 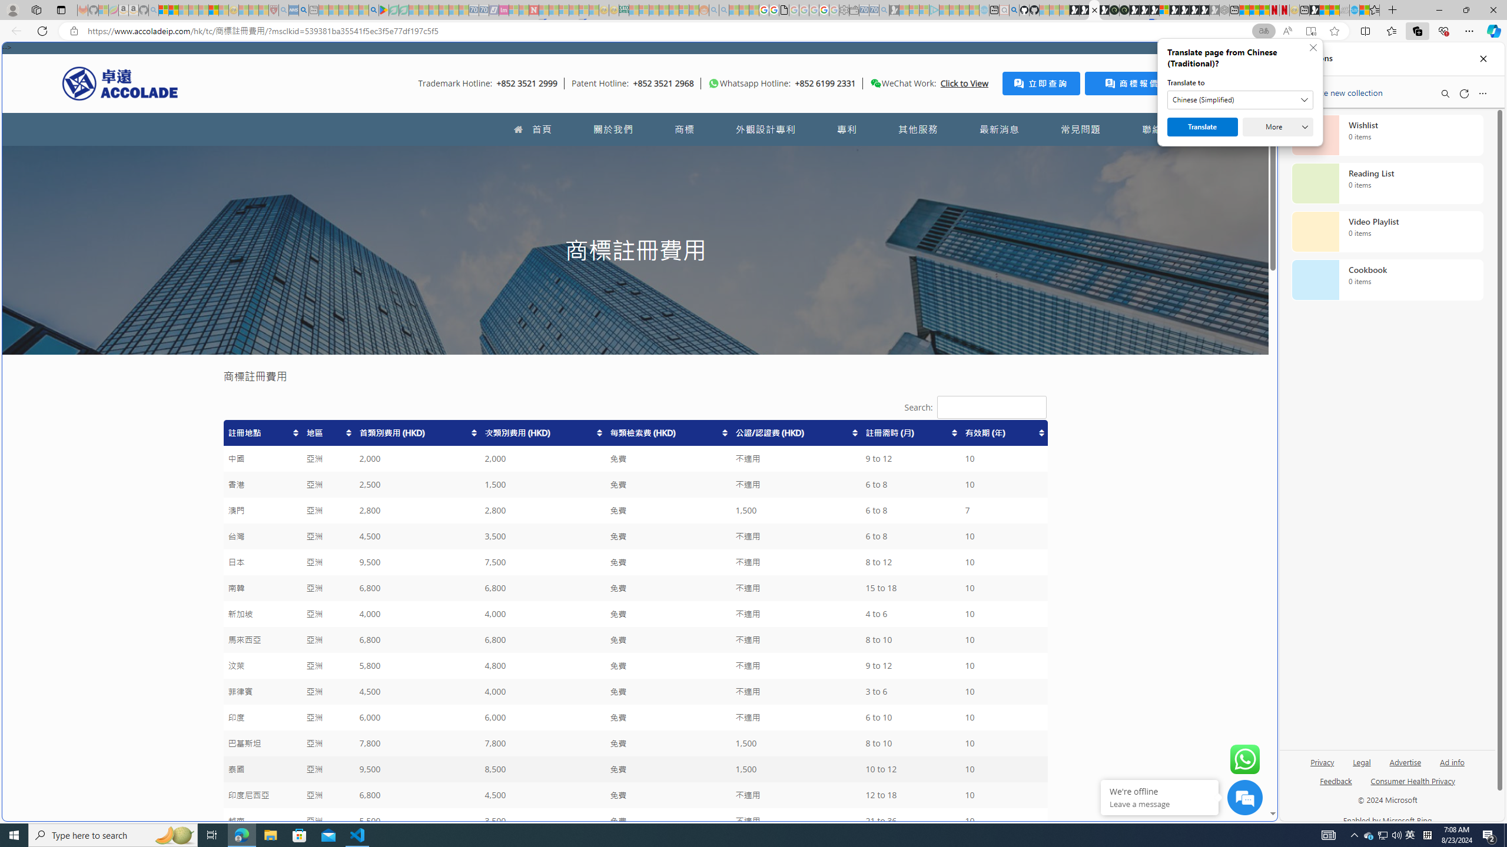 I want to click on New tab - Sleeping, so click(x=314, y=10).